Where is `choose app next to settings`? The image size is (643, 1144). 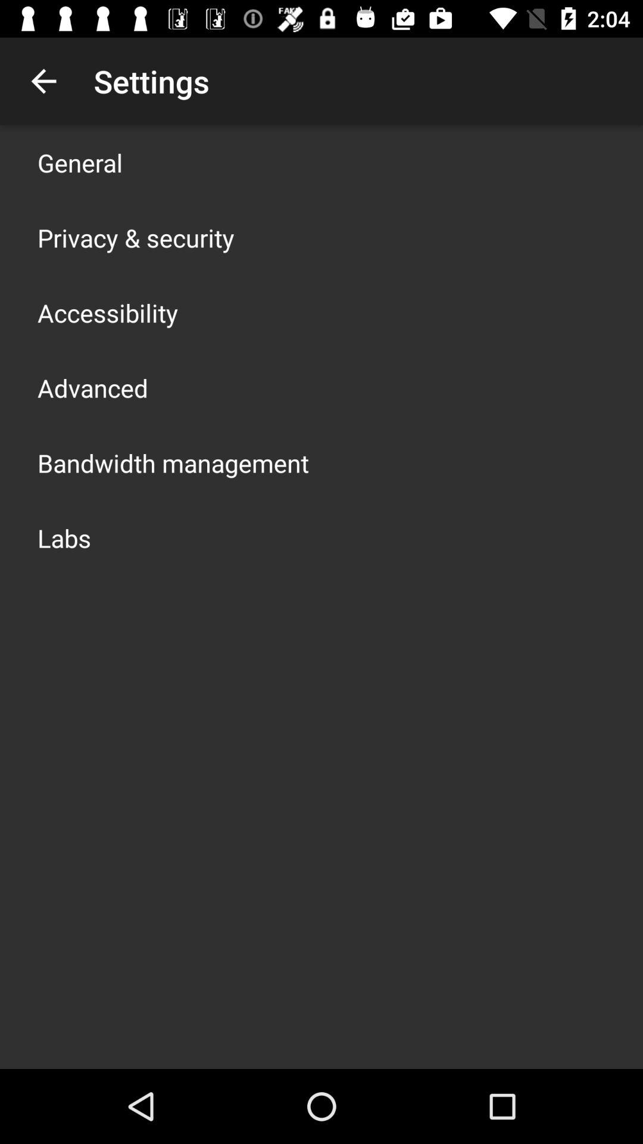 choose app next to settings is located at coordinates (43, 81).